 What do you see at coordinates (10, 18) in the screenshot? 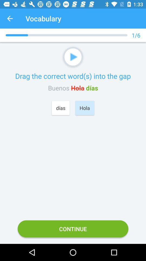
I see `open the item next to vocabulary icon` at bounding box center [10, 18].